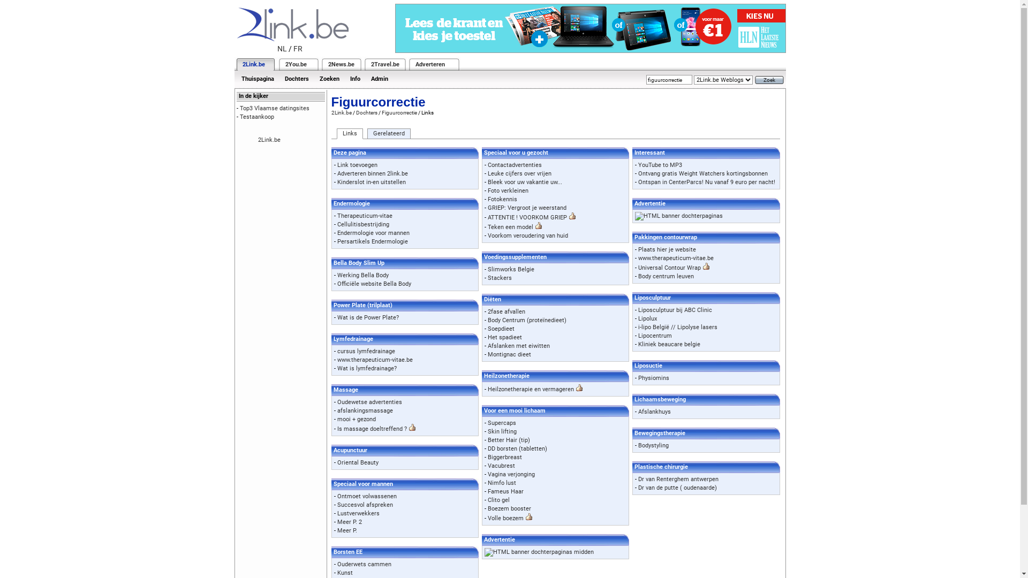  Describe the element at coordinates (345, 573) in the screenshot. I see `Kunst` at that location.